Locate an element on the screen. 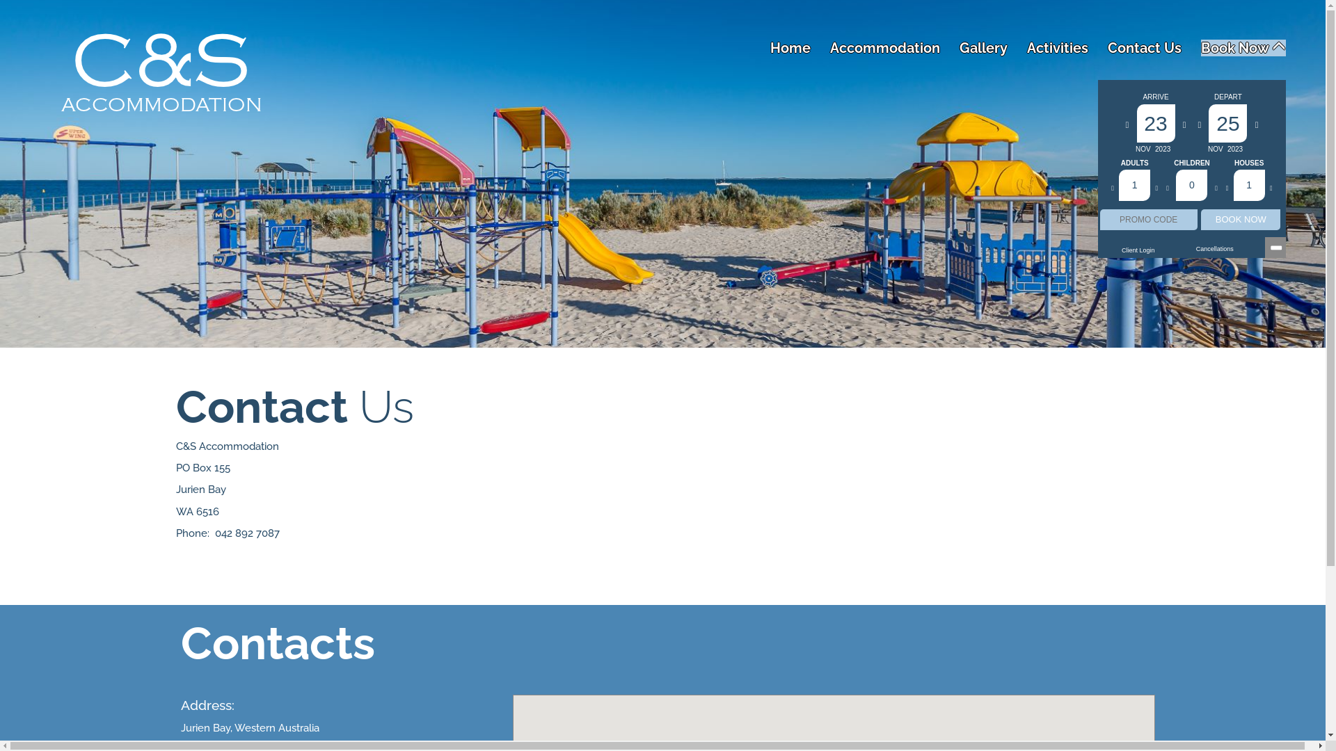  Contact Us is located at coordinates (1145, 48).